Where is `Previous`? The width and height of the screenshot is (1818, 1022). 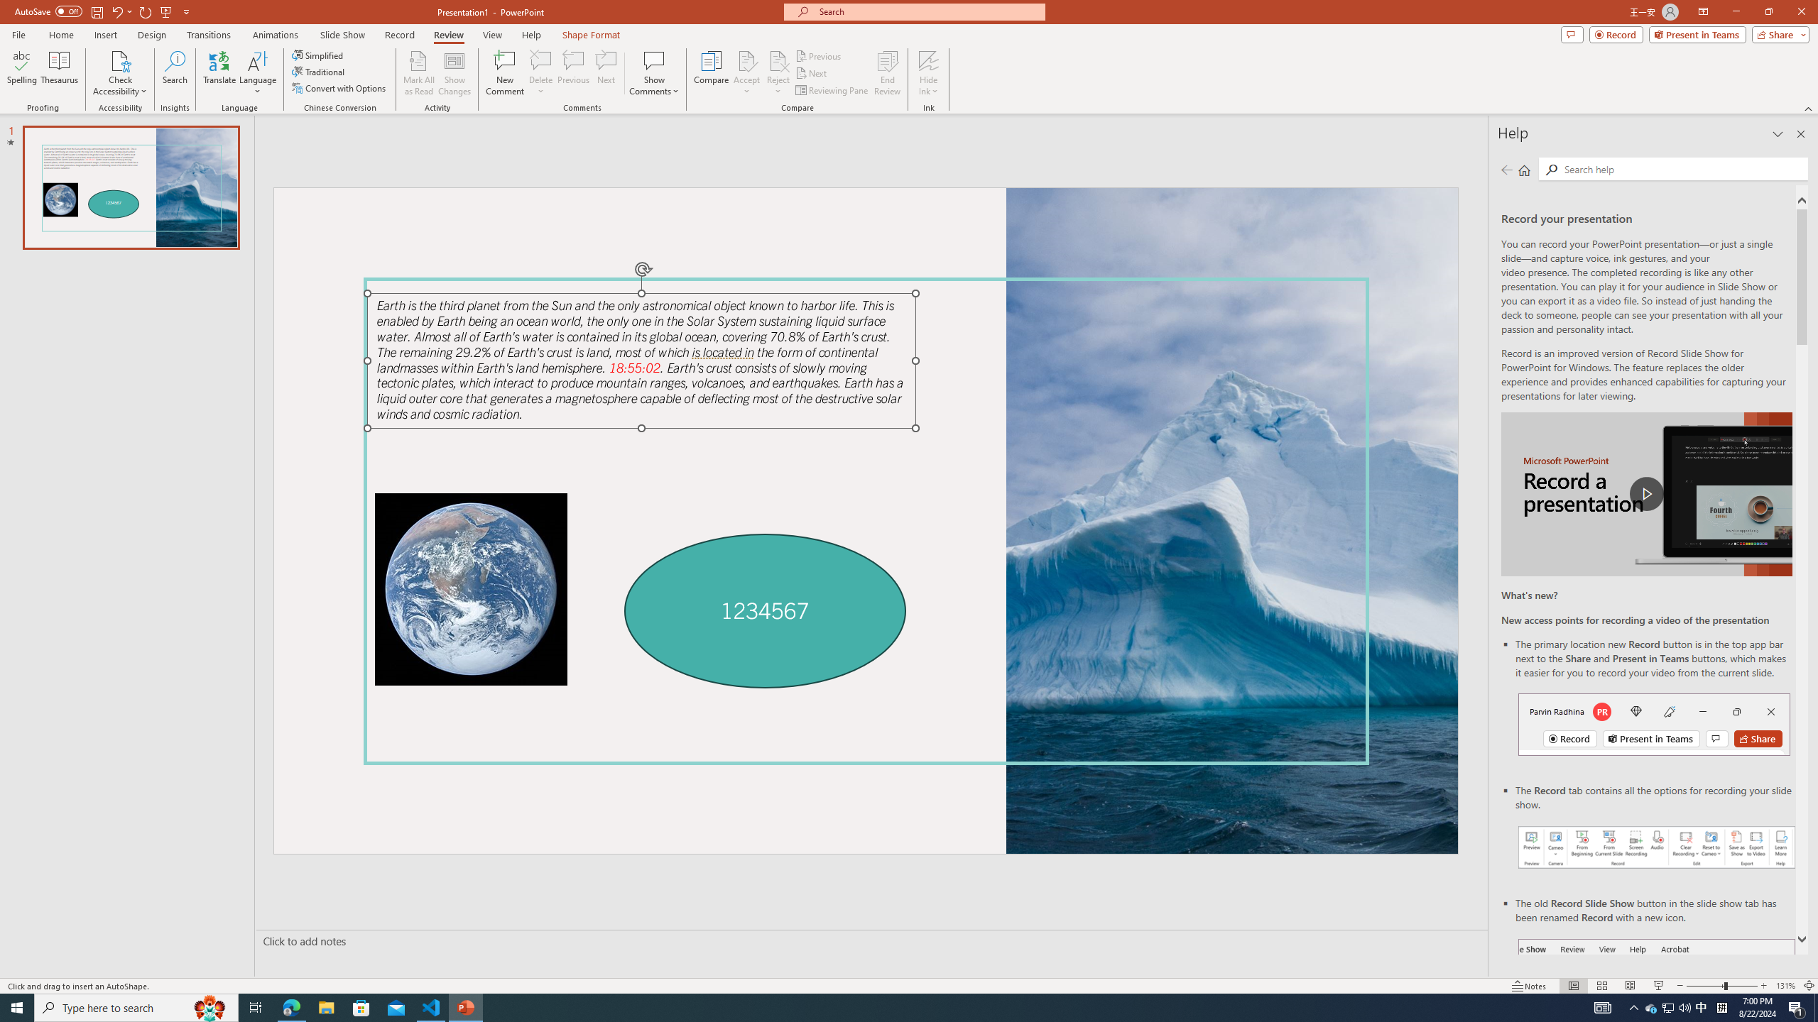 Previous is located at coordinates (819, 55).